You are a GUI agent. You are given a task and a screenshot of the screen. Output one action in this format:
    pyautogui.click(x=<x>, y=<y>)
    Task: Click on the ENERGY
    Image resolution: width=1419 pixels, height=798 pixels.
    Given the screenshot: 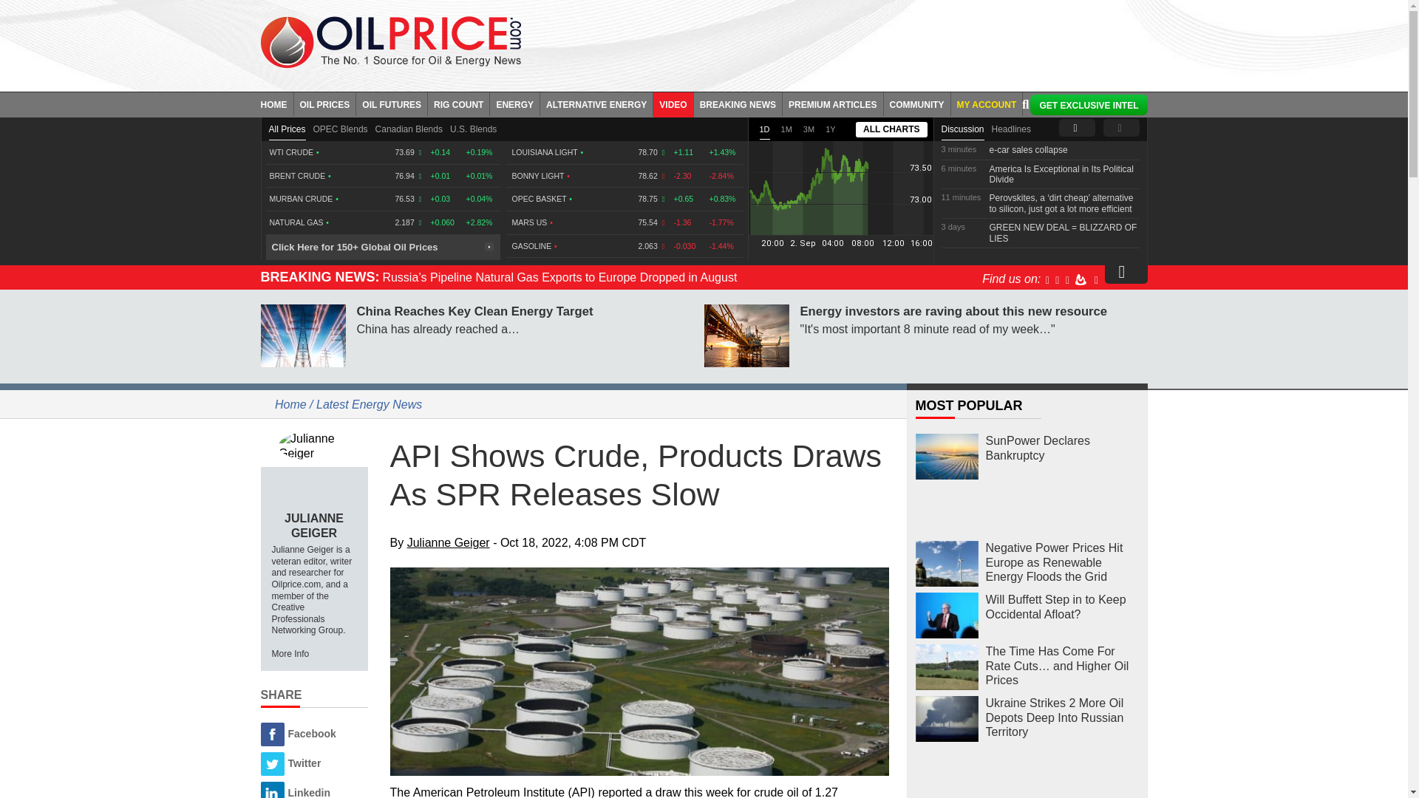 What is the action you would take?
    pyautogui.click(x=514, y=103)
    